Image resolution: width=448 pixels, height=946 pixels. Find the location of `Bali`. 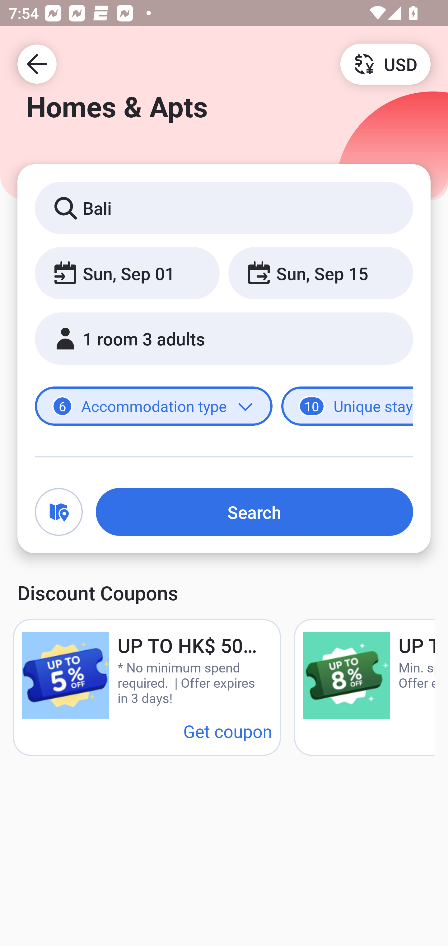

Bali is located at coordinates (224, 207).